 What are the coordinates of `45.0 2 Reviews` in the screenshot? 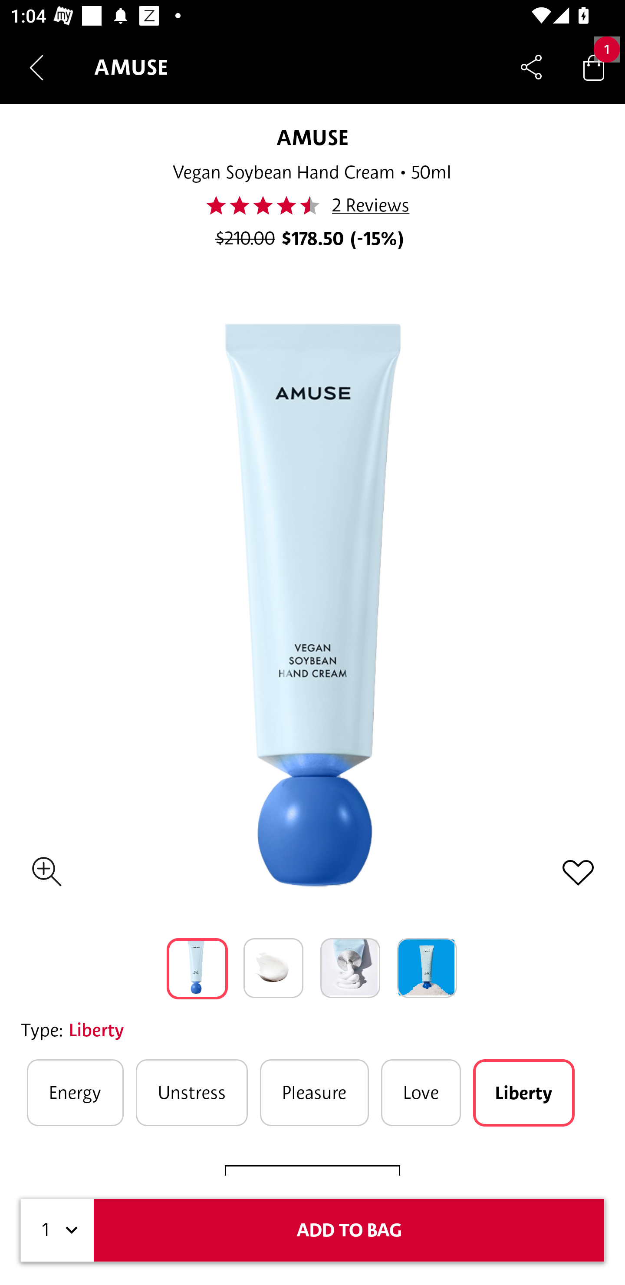 It's located at (312, 205).